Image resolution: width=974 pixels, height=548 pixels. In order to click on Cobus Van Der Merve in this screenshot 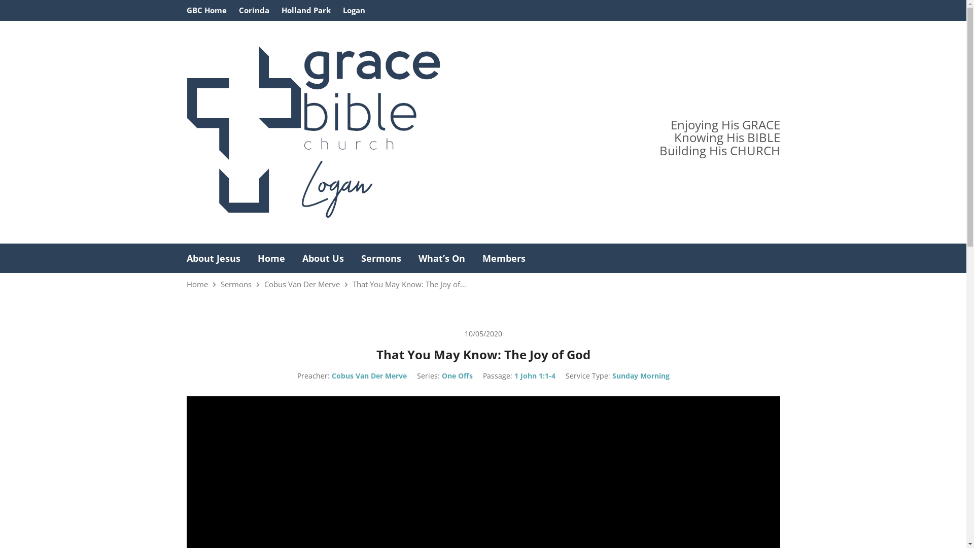, I will do `click(301, 284)`.